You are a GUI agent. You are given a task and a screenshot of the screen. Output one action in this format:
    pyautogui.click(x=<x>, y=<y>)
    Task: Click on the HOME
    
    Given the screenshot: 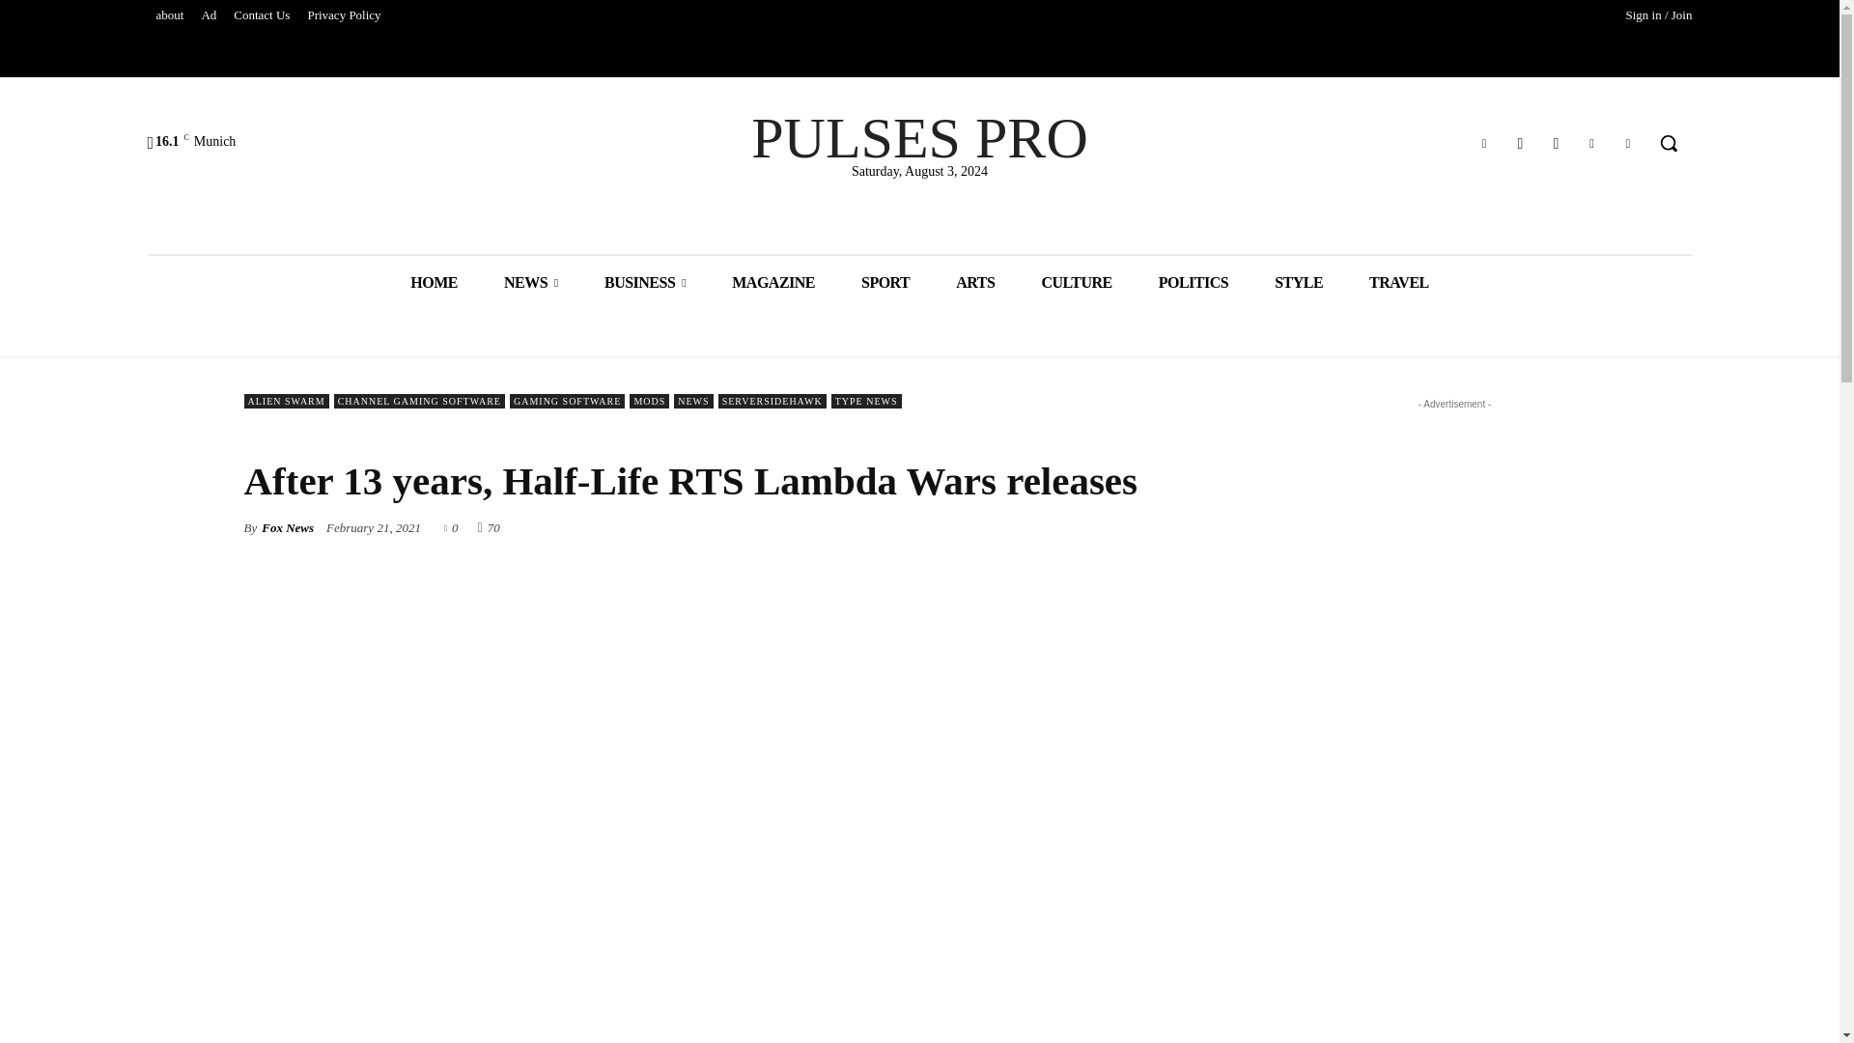 What is the action you would take?
    pyautogui.click(x=434, y=282)
    